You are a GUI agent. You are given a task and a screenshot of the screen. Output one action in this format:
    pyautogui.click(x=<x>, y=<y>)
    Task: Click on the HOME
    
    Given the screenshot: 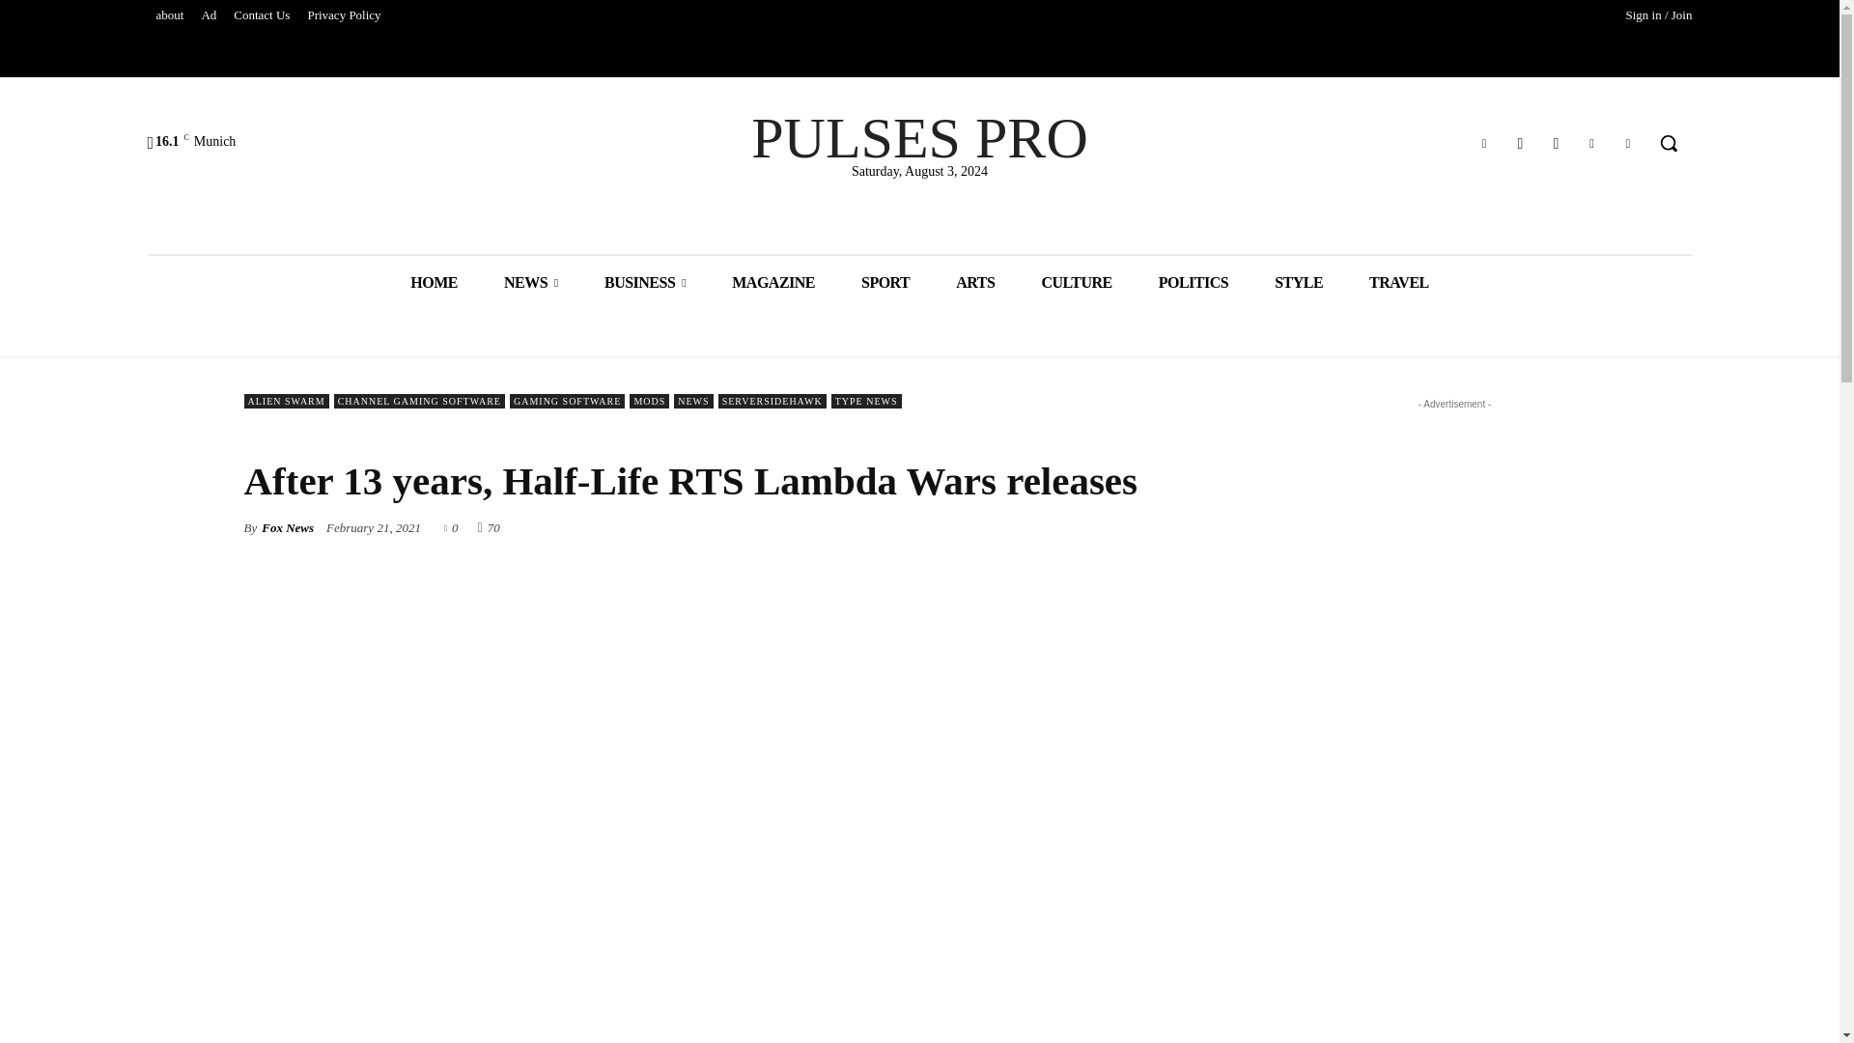 What is the action you would take?
    pyautogui.click(x=434, y=282)
    